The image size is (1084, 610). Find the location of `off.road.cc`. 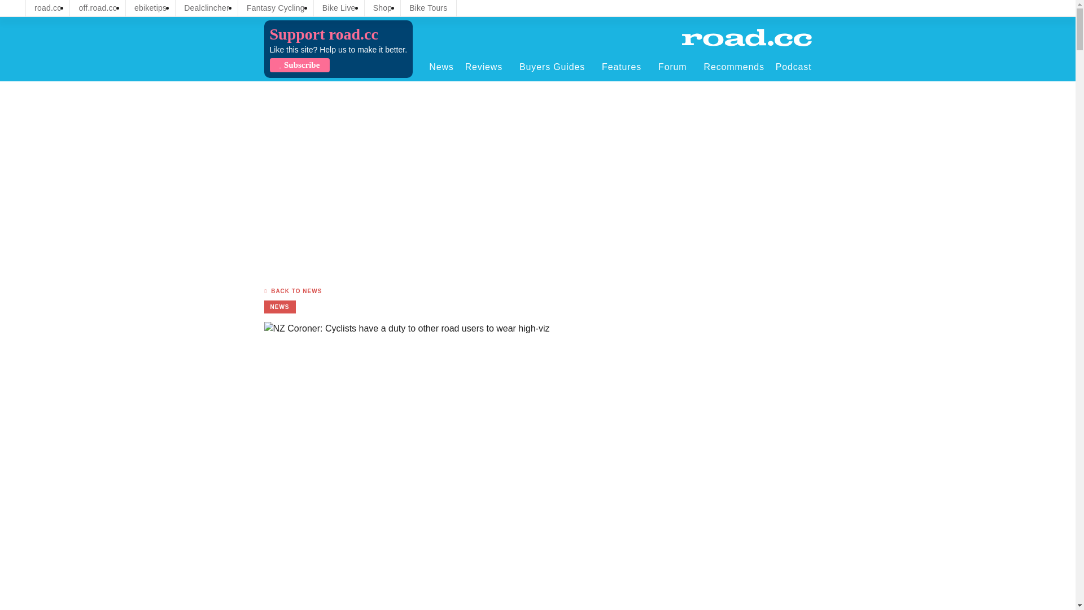

off.road.cc is located at coordinates (98, 8).